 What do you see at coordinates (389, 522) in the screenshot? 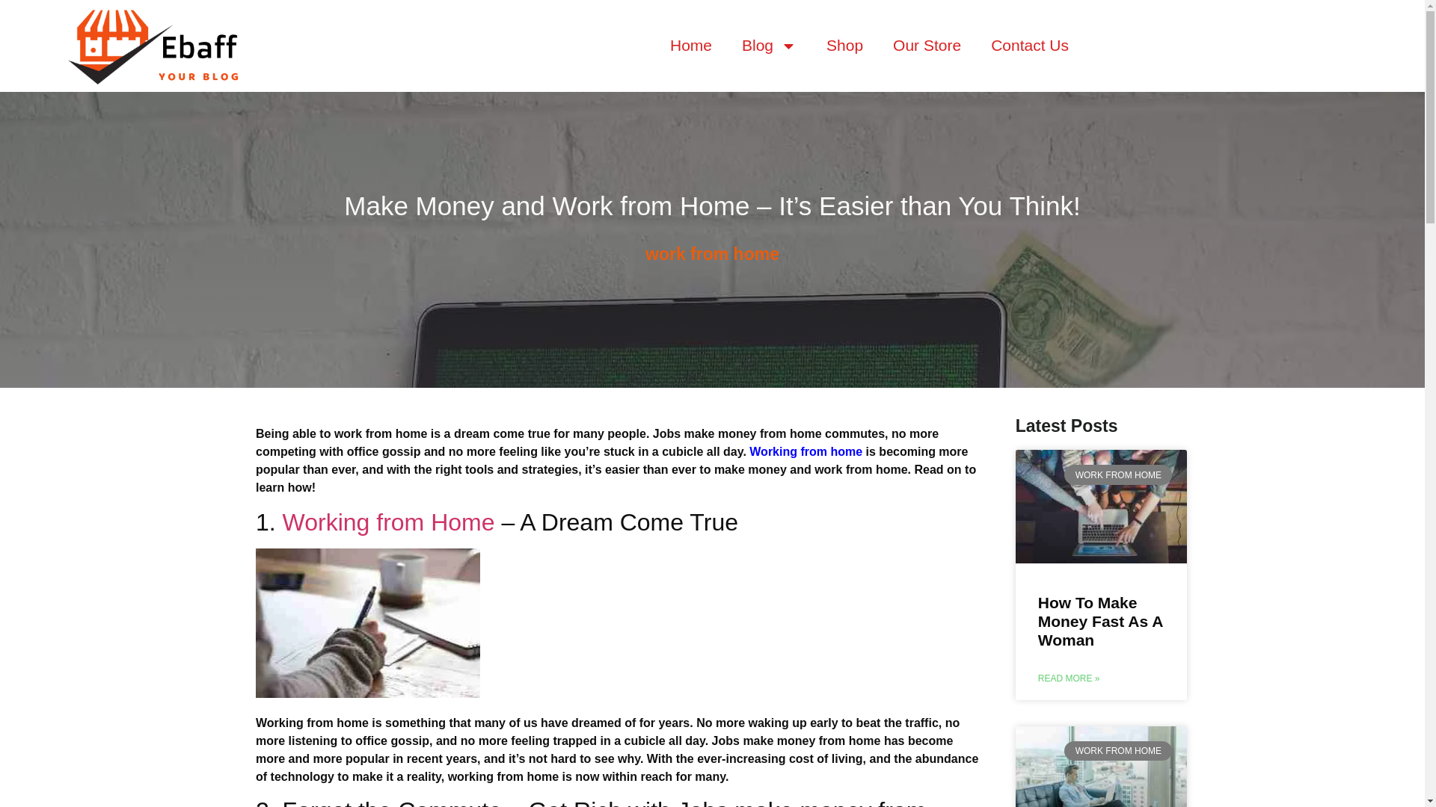
I see `Working from Home` at bounding box center [389, 522].